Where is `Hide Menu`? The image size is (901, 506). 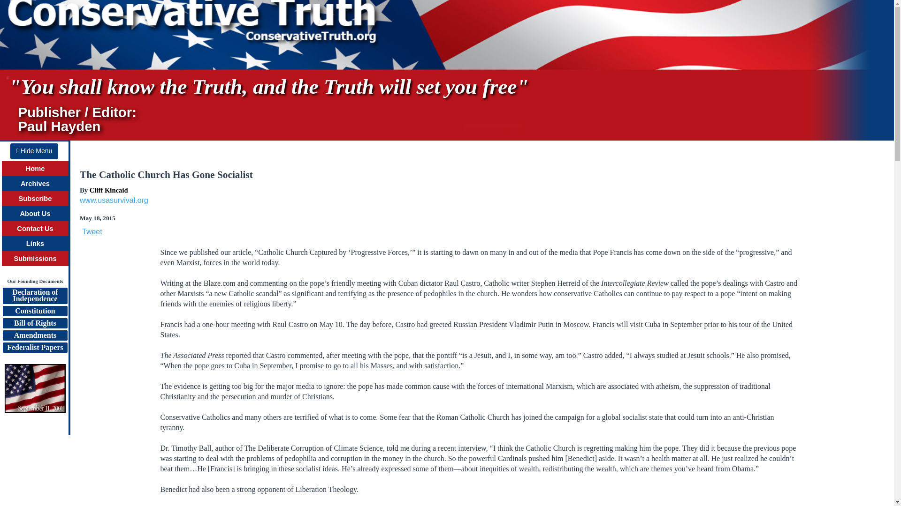 Hide Menu is located at coordinates (35, 228).